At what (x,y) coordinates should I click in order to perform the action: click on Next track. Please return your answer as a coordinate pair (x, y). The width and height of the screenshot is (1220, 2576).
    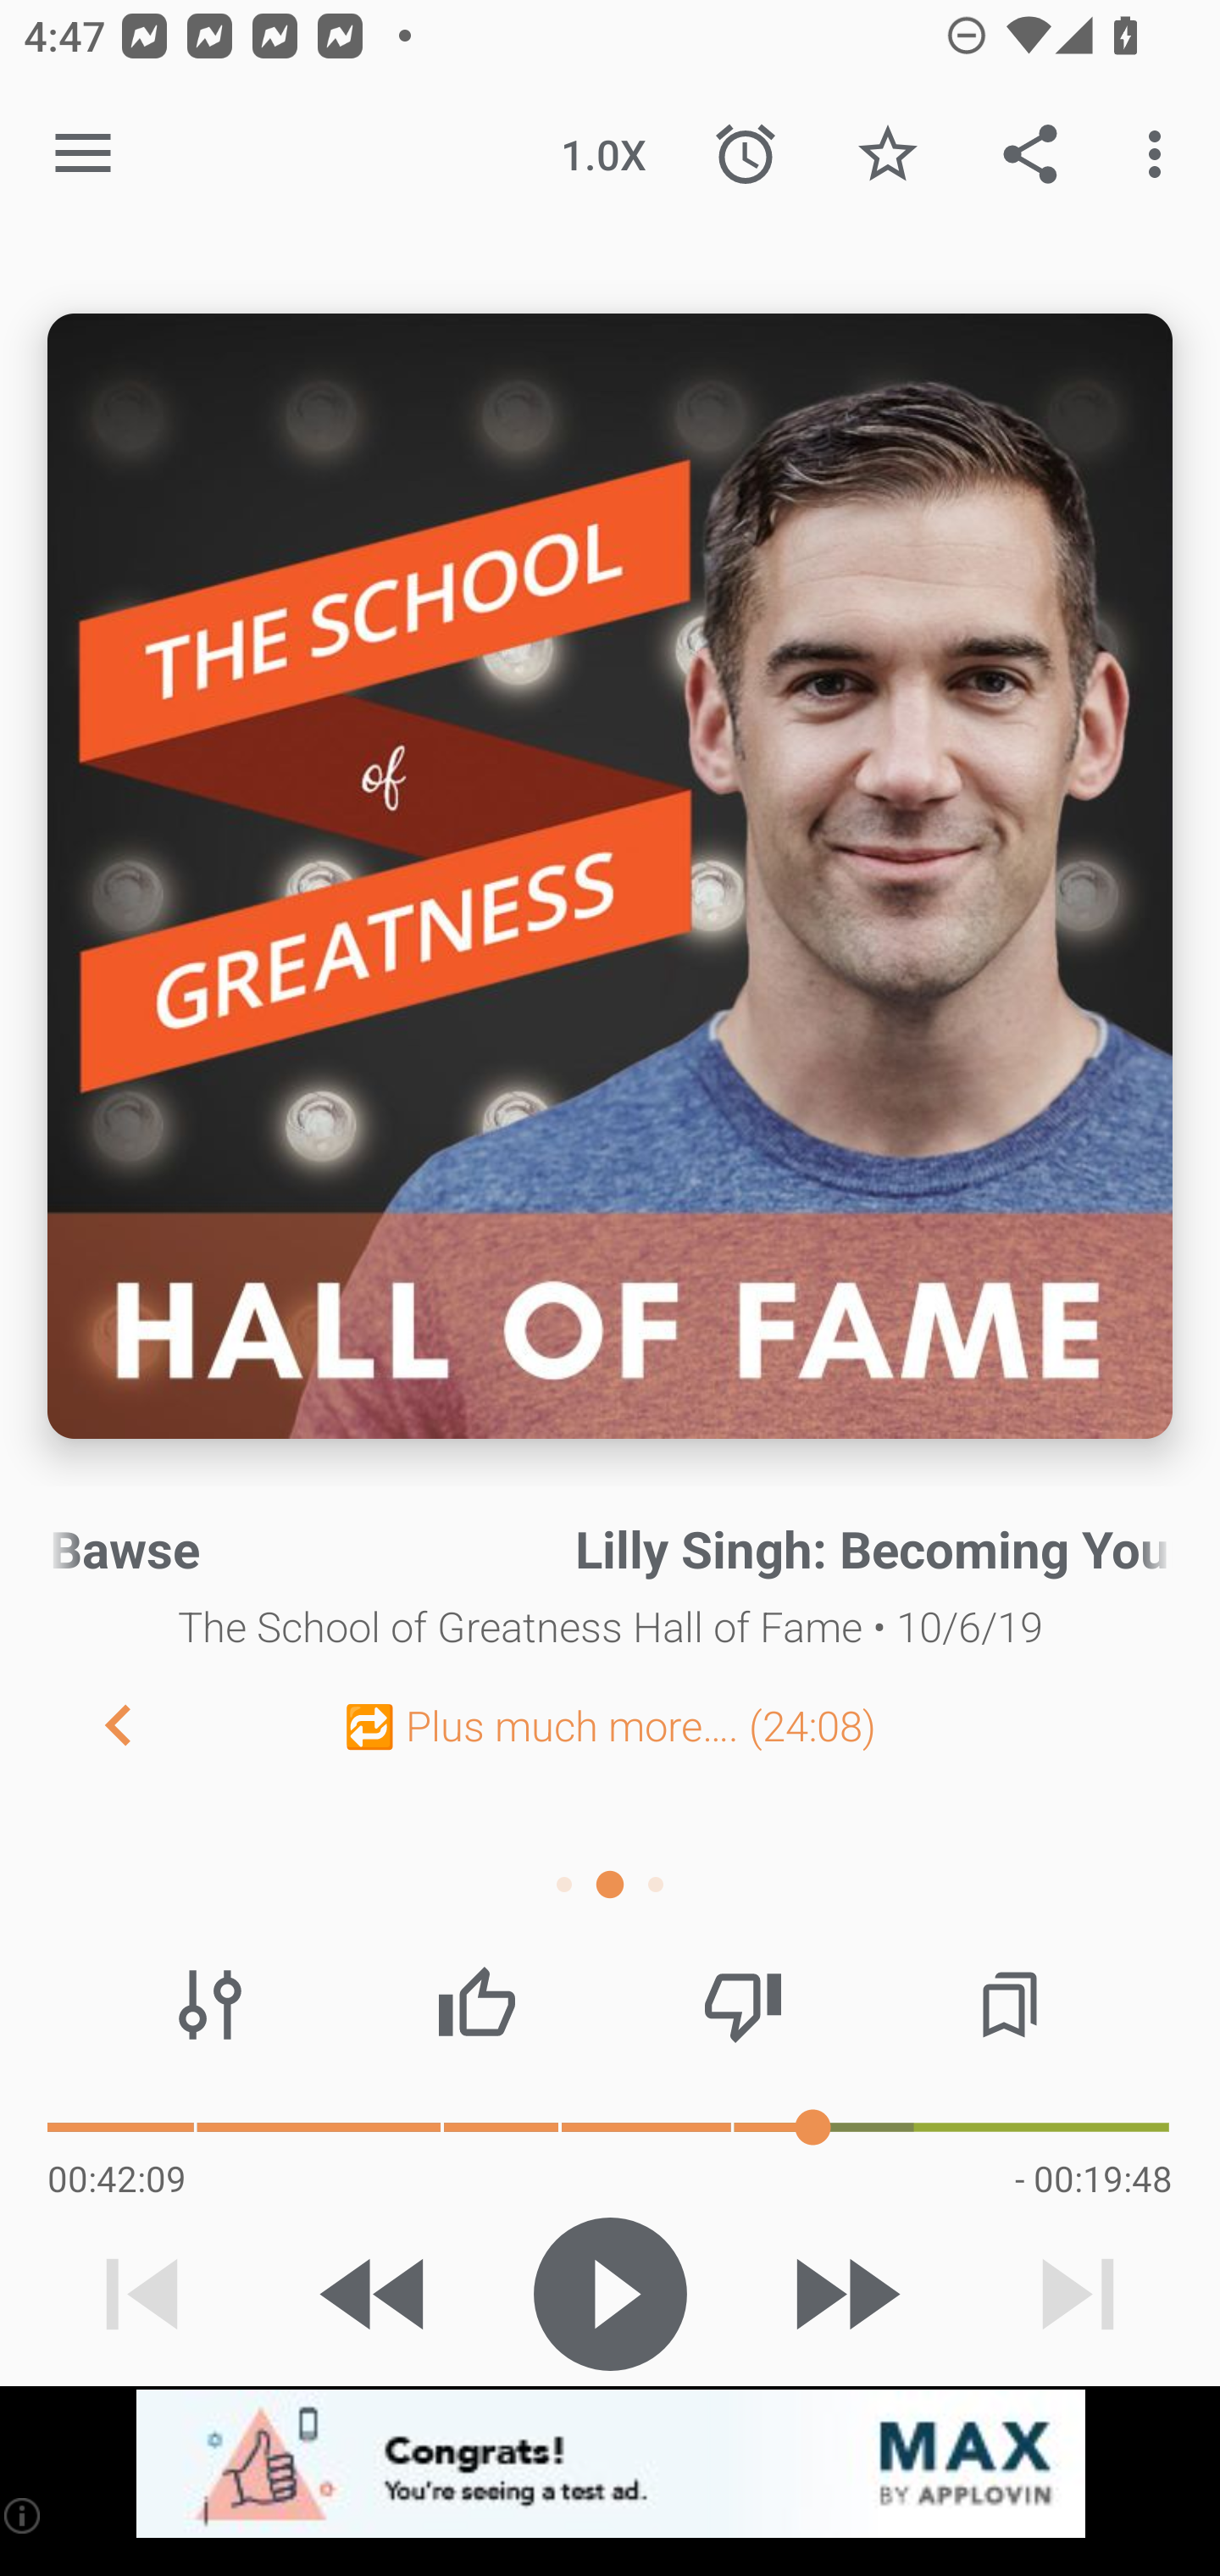
    Looking at the image, I should click on (1078, 2294).